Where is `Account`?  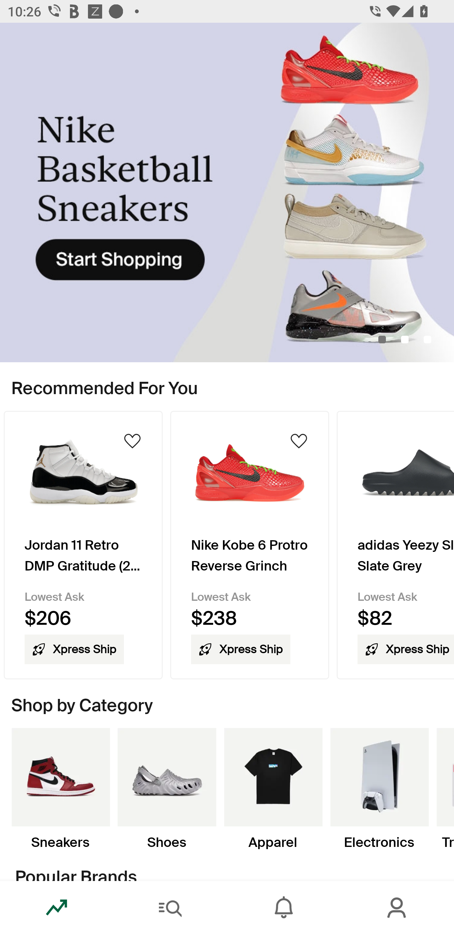
Account is located at coordinates (397, 907).